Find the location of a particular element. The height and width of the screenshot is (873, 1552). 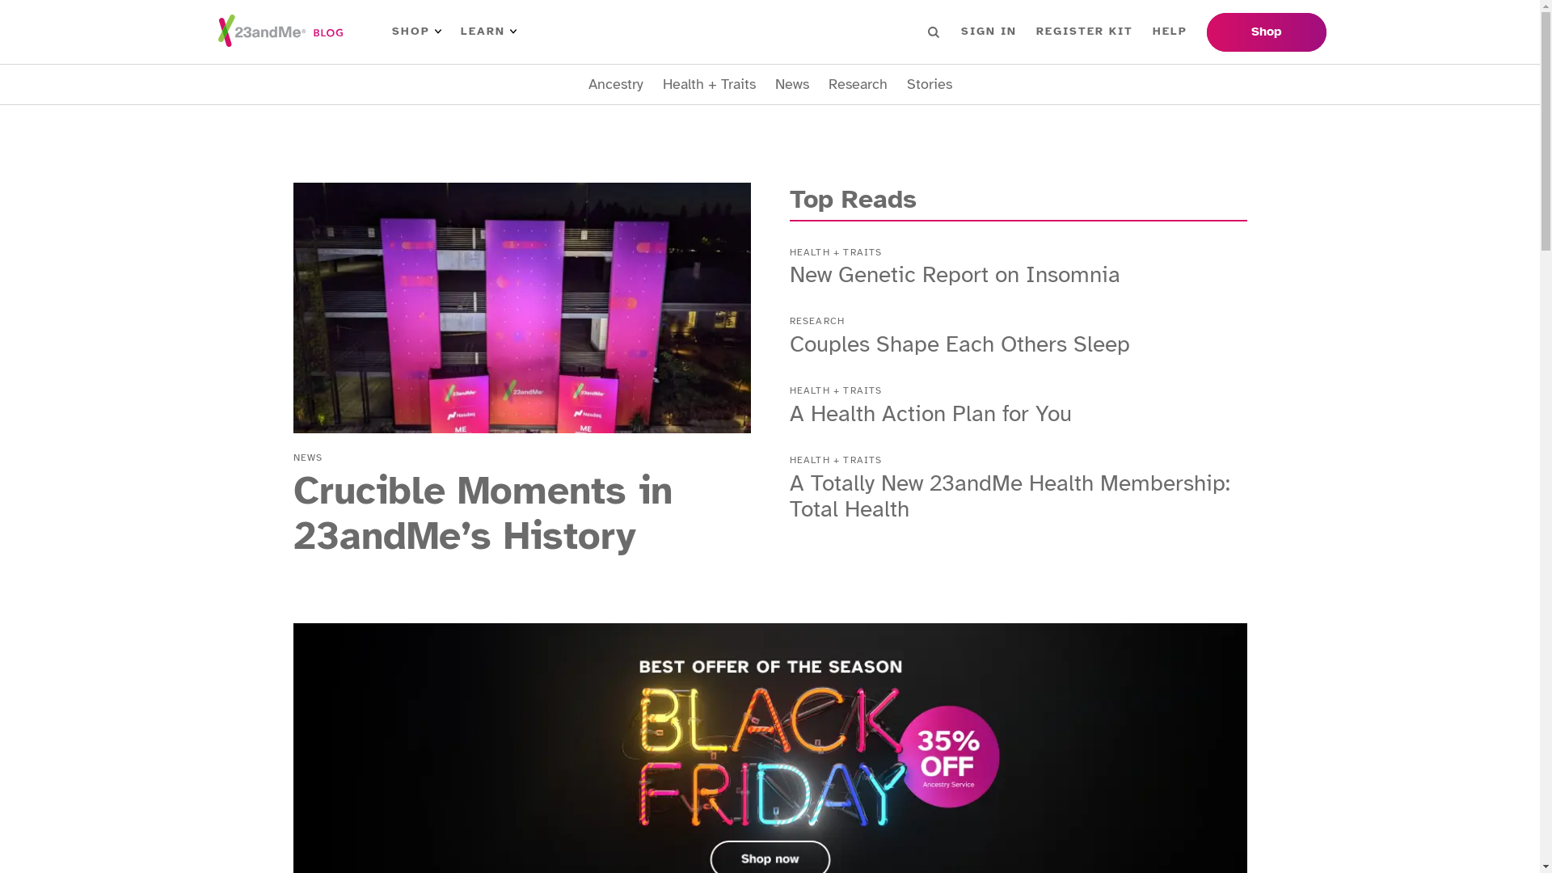

Couples Shape Each Others Sleep is located at coordinates (959, 344).